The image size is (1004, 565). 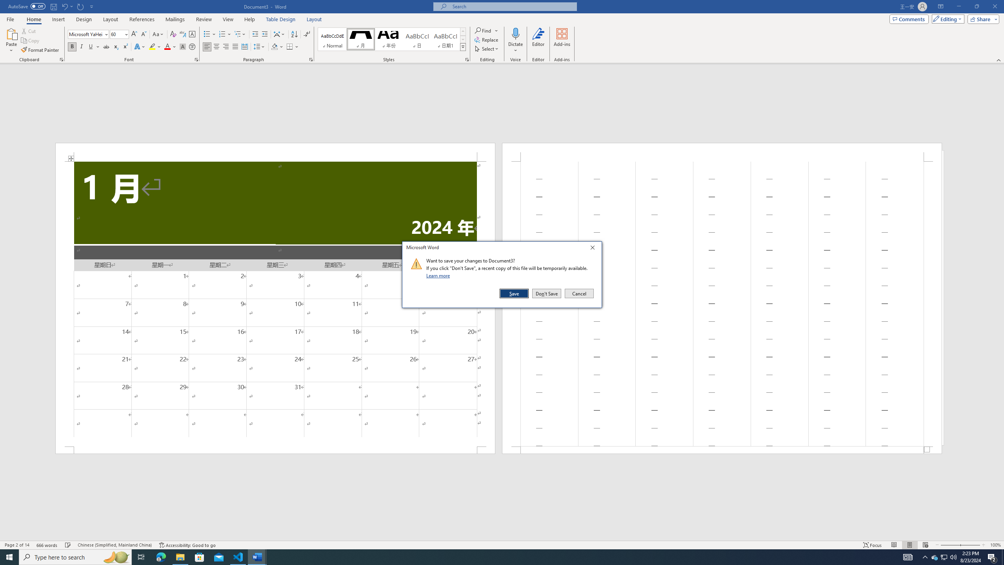 I want to click on Cut, so click(x=29, y=31).